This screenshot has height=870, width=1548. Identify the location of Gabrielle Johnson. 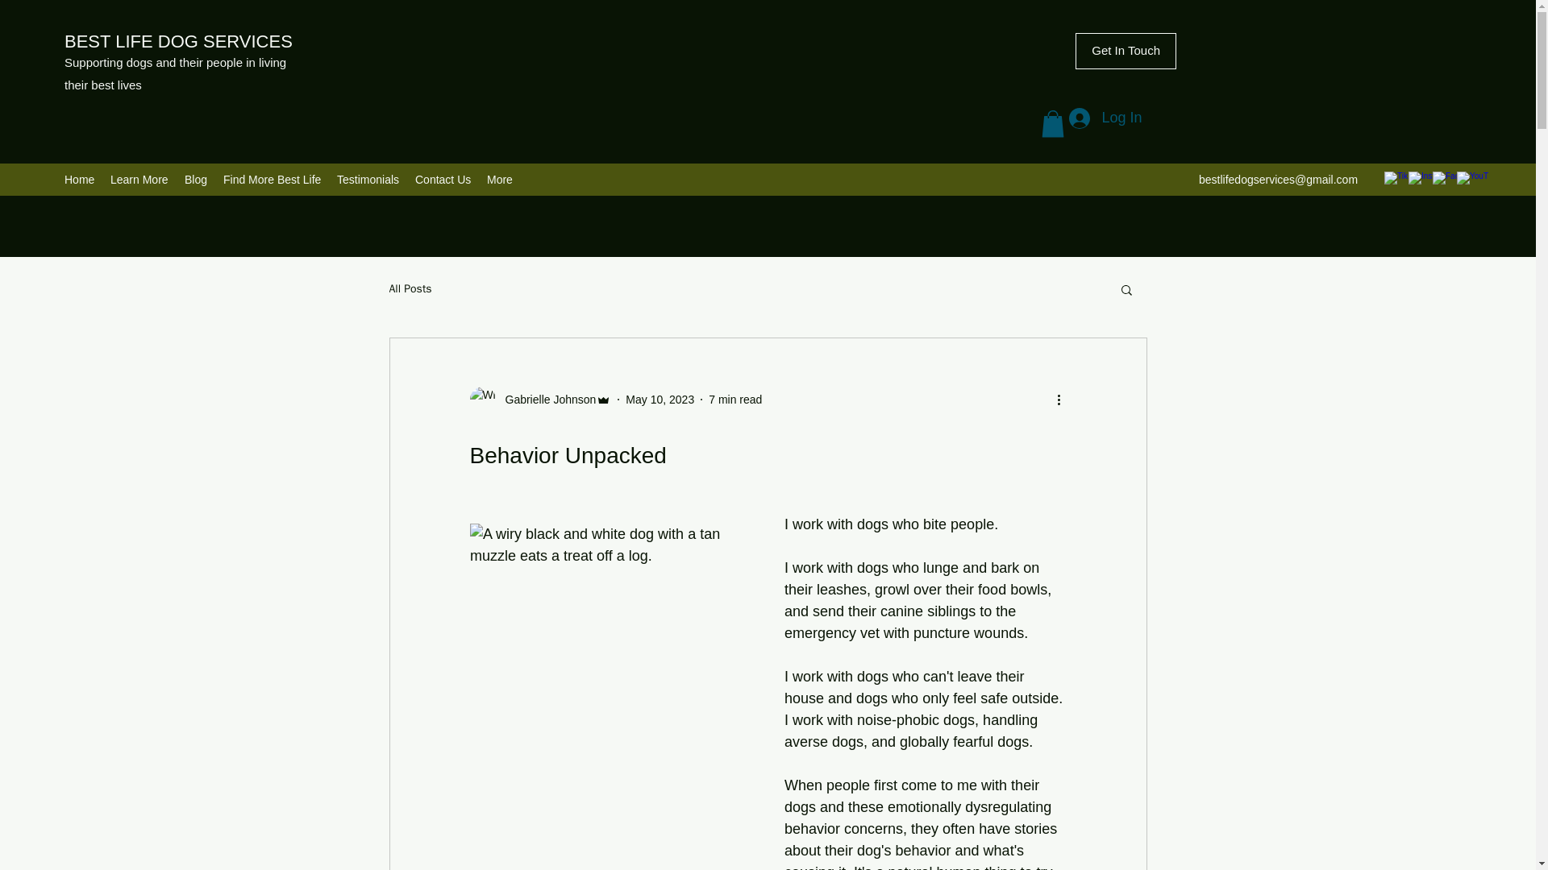
(545, 400).